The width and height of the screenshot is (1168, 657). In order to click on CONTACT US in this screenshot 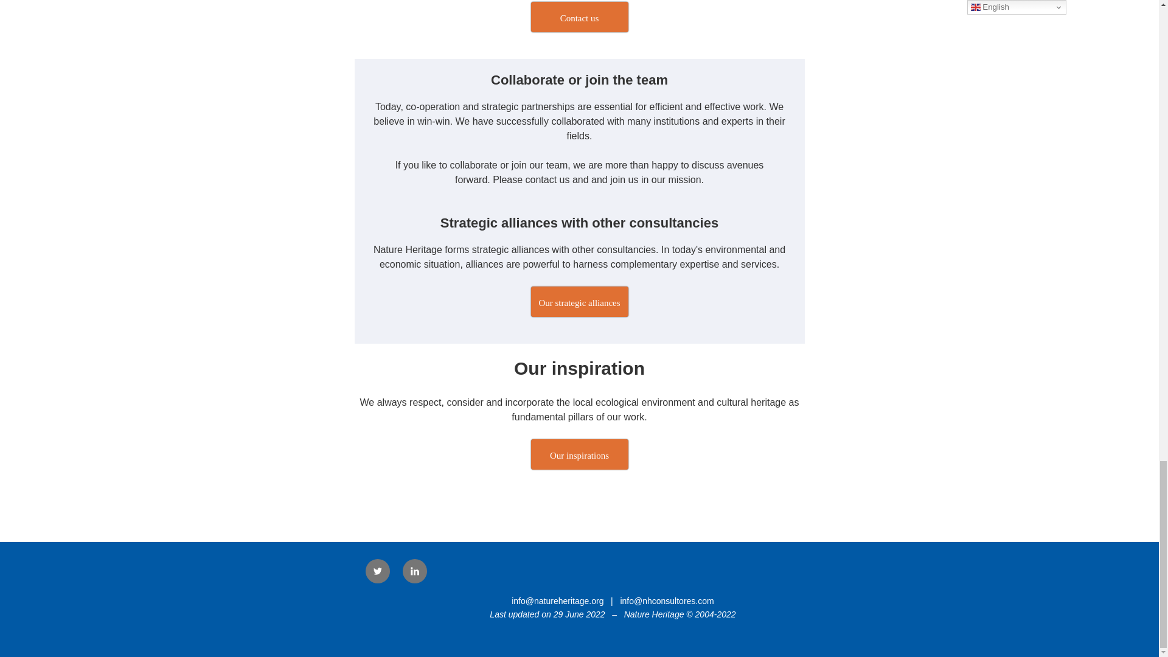, I will do `click(579, 17)`.